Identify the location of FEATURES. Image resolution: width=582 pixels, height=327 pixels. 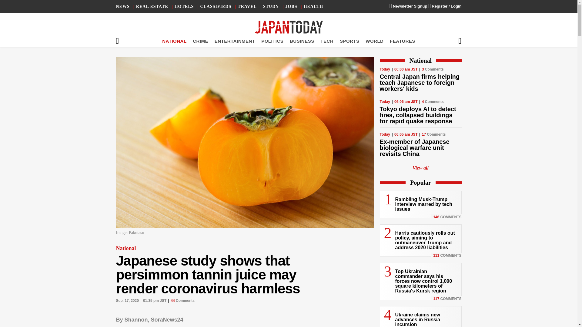
(403, 41).